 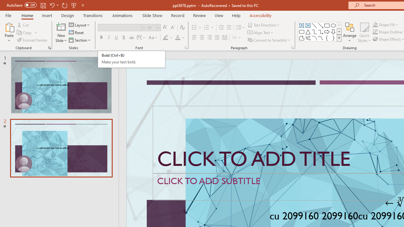 What do you see at coordinates (269, 40) in the screenshot?
I see `Convert to SmartArt` at bounding box center [269, 40].